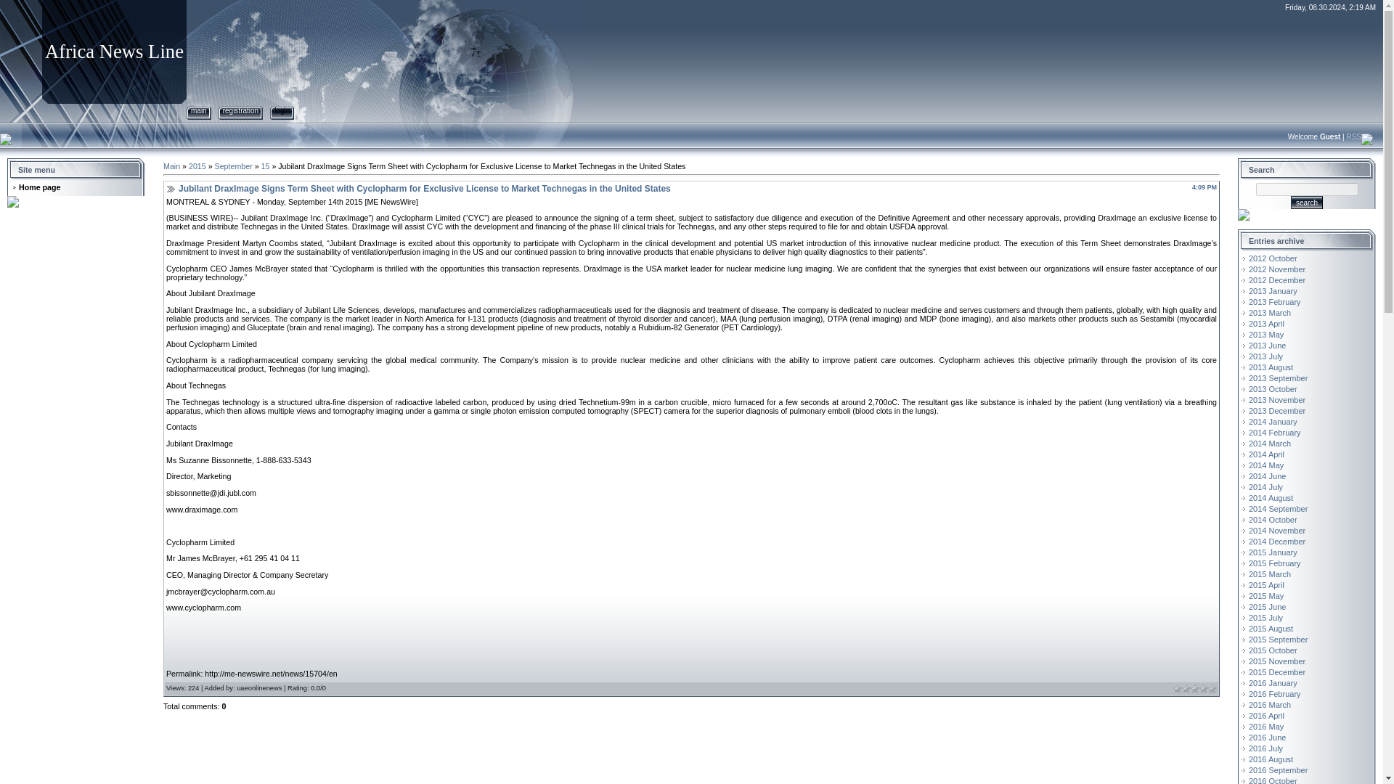 This screenshot has height=784, width=1394. What do you see at coordinates (1186, 688) in the screenshot?
I see `2` at bounding box center [1186, 688].